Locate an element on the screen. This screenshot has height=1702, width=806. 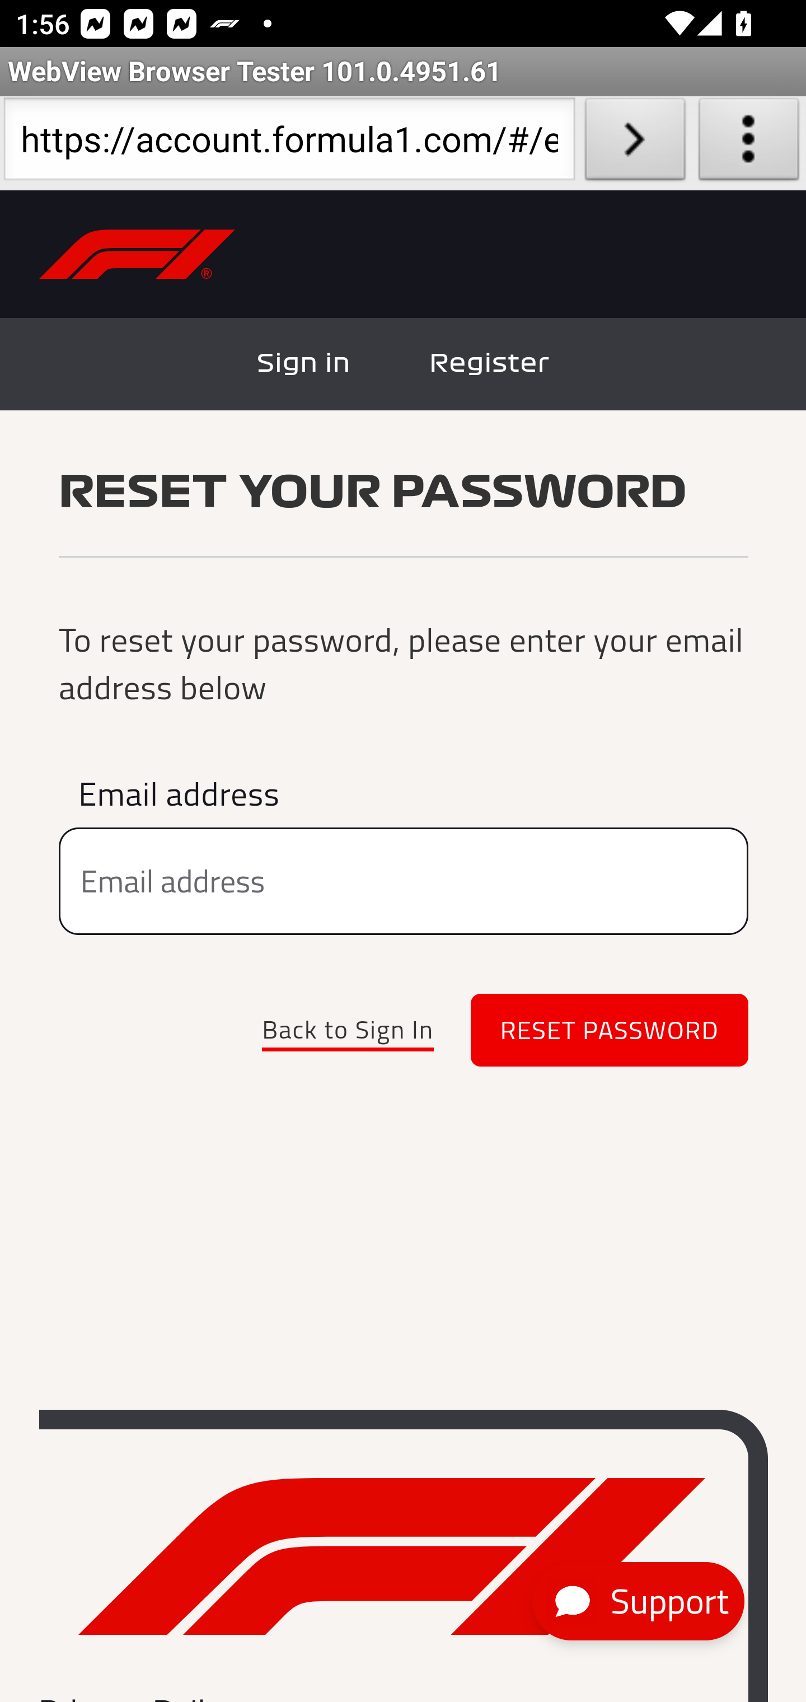
Sign in is located at coordinates (304, 364).